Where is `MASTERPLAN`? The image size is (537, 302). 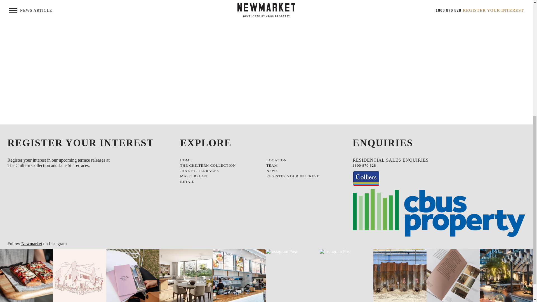
MASTERPLAN is located at coordinates (219, 176).